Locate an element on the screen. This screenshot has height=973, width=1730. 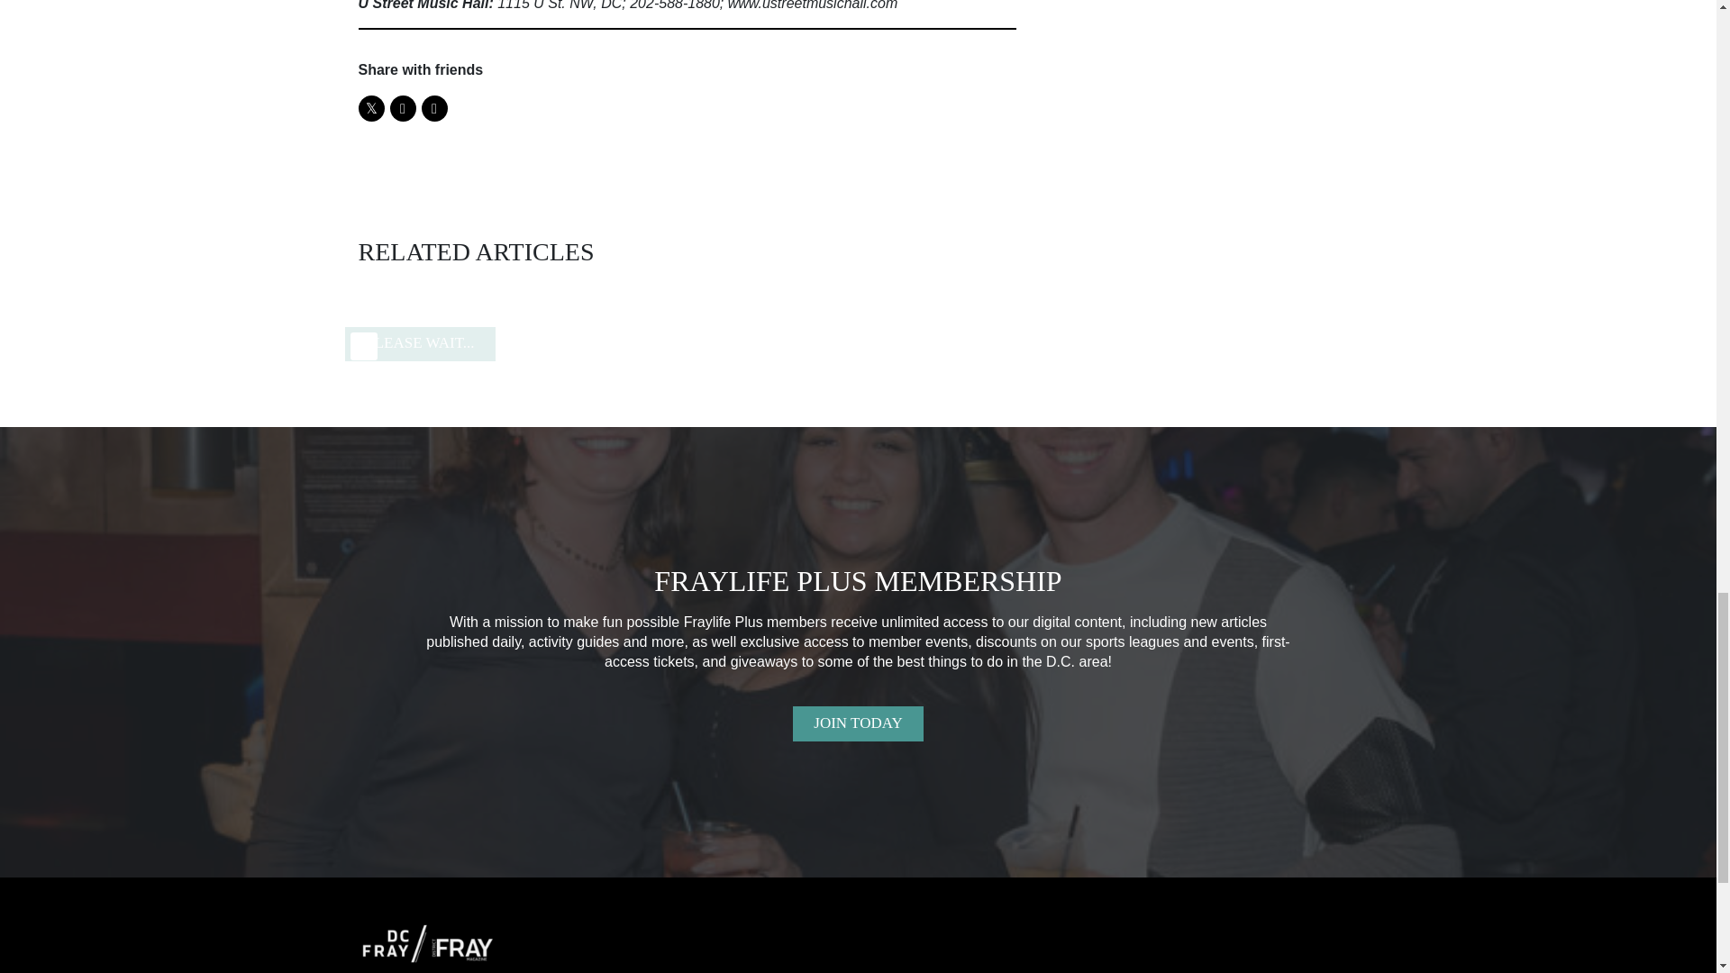
Facebook share is located at coordinates (402, 108).